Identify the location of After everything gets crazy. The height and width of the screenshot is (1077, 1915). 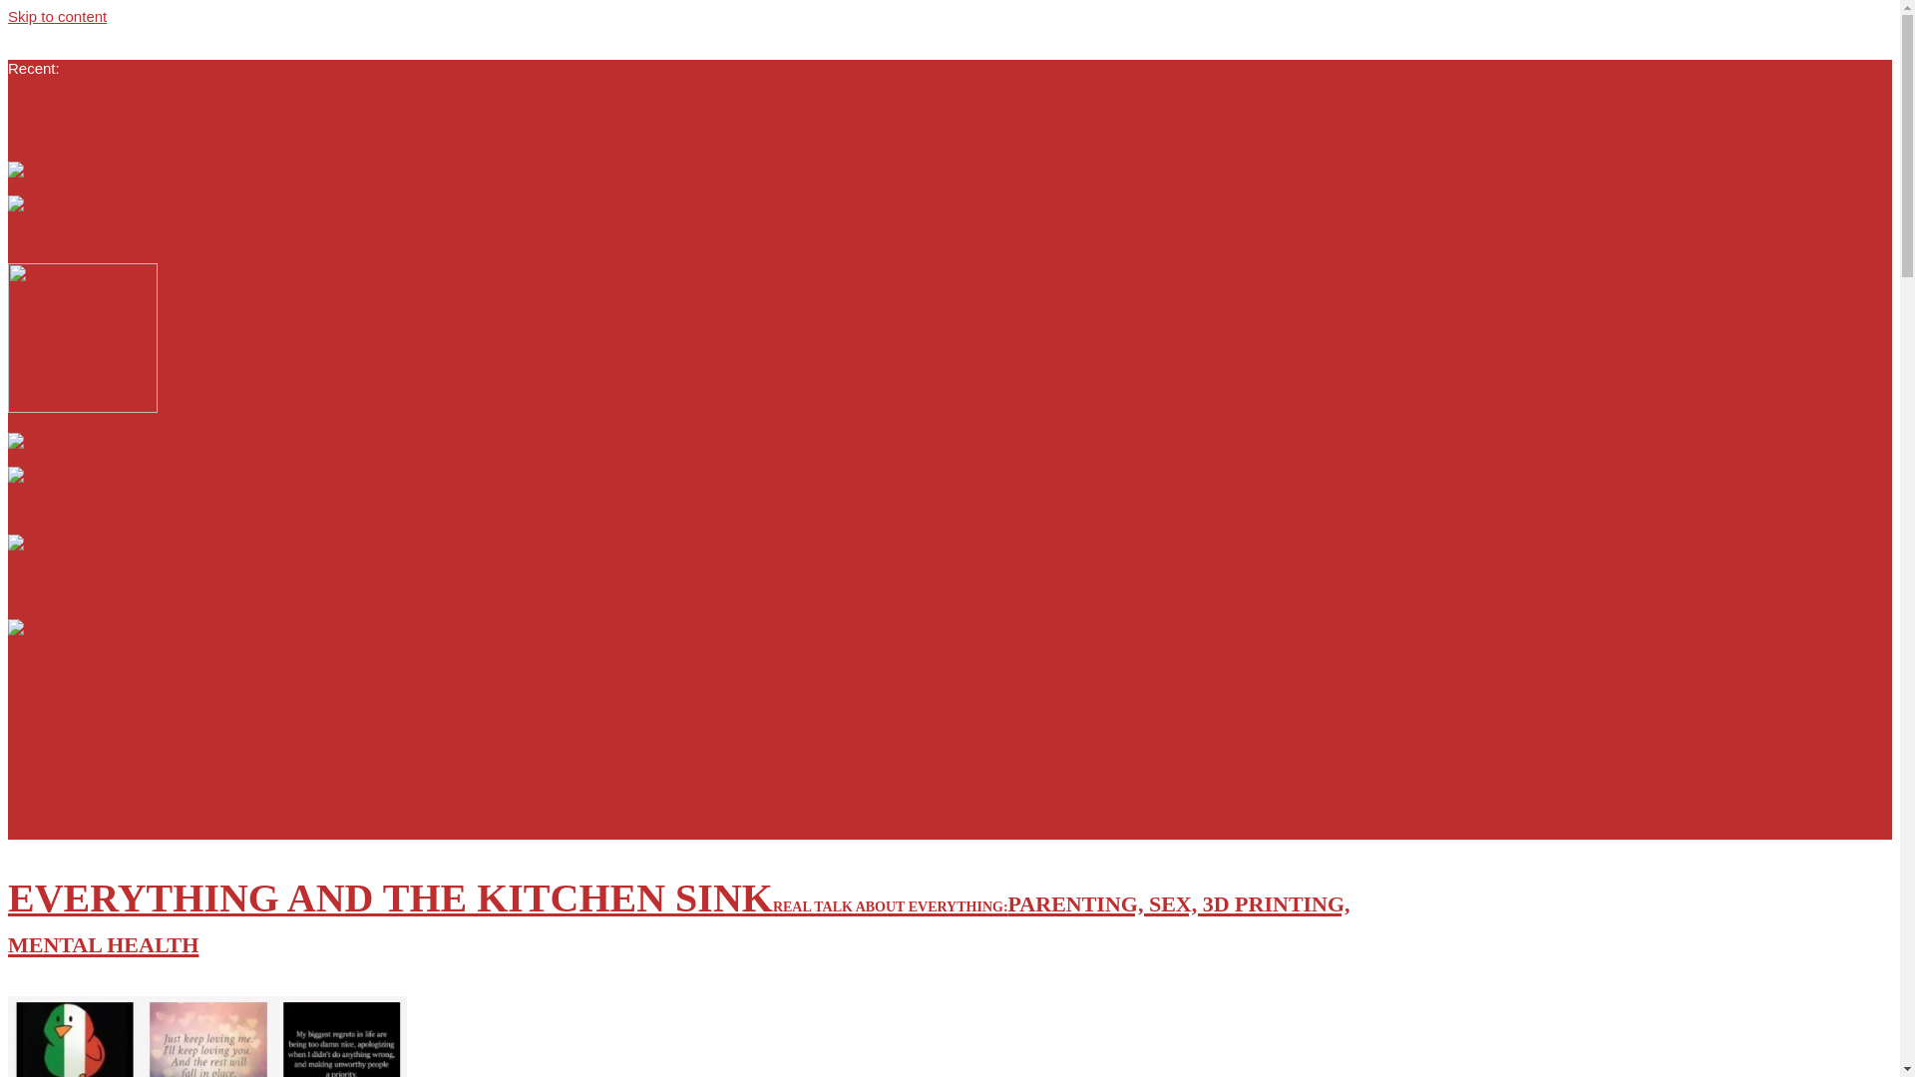
(96, 832).